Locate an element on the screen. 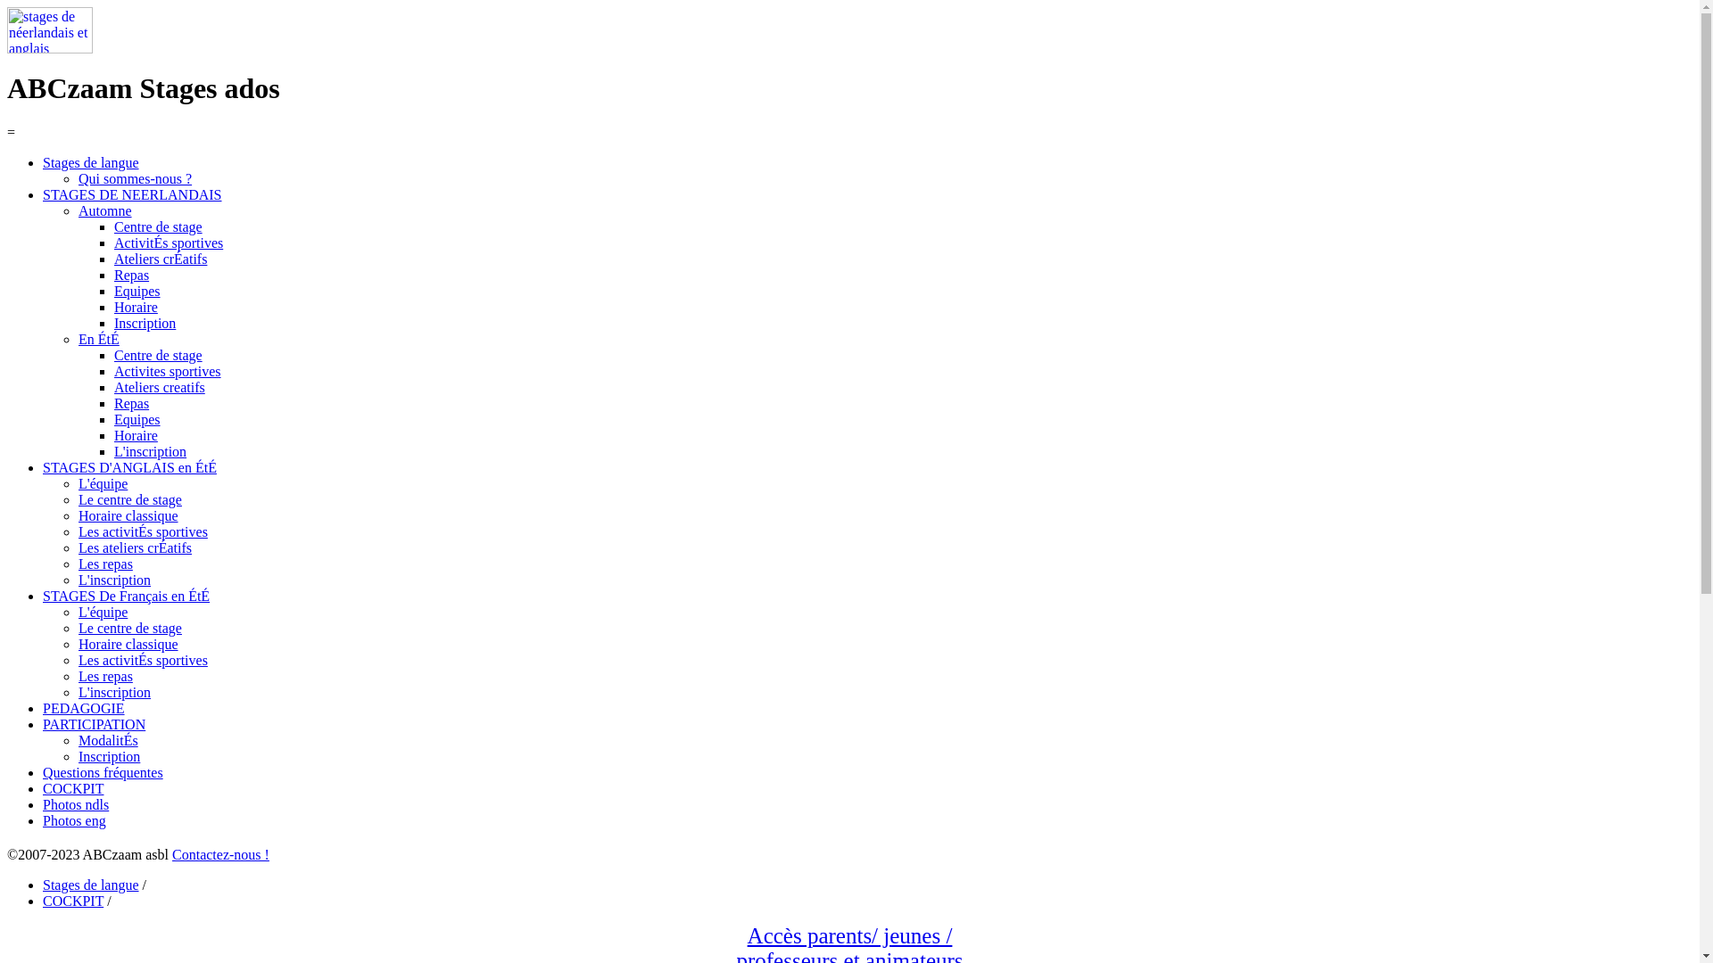 The image size is (1713, 963). L'inscription is located at coordinates (150, 451).